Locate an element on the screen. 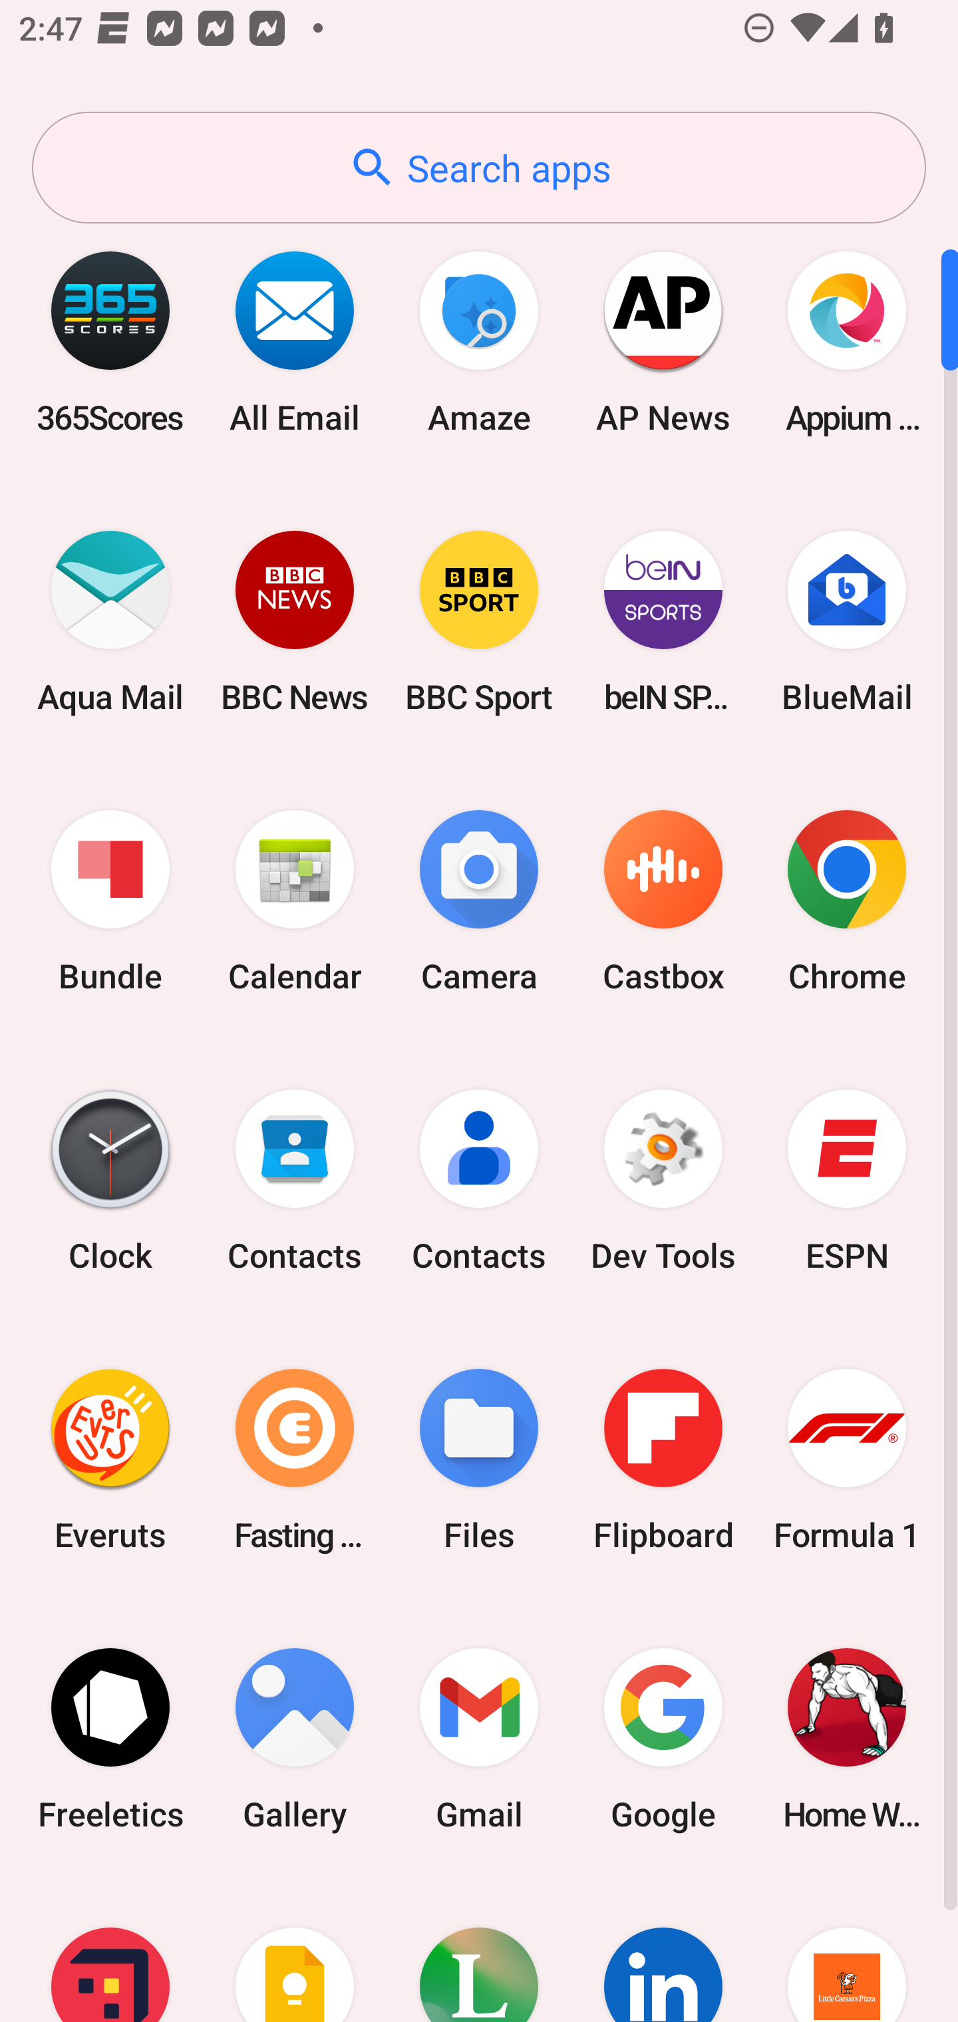 The width and height of the screenshot is (958, 2022). Gallery is located at coordinates (295, 1739).